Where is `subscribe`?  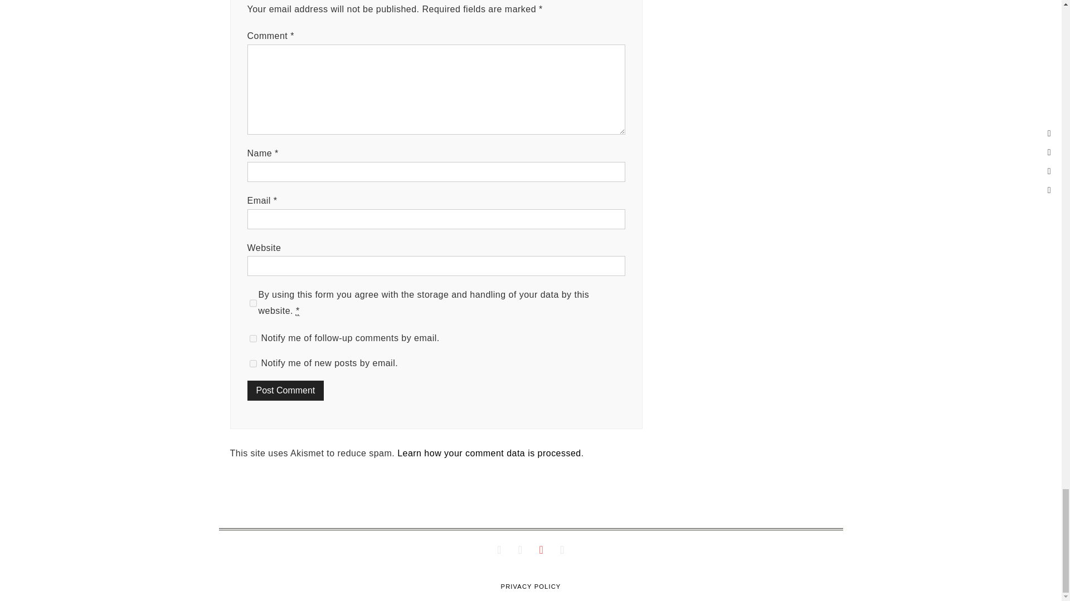 subscribe is located at coordinates (253, 363).